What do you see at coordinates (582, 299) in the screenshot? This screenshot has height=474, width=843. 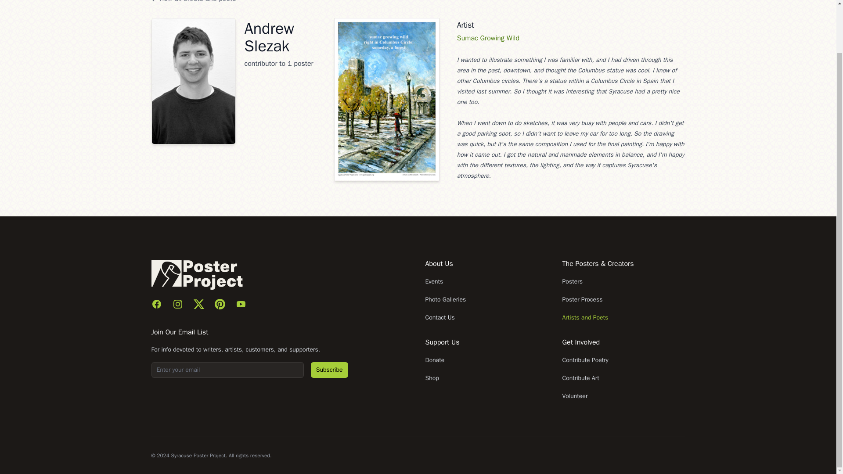 I see `Poster Process` at bounding box center [582, 299].